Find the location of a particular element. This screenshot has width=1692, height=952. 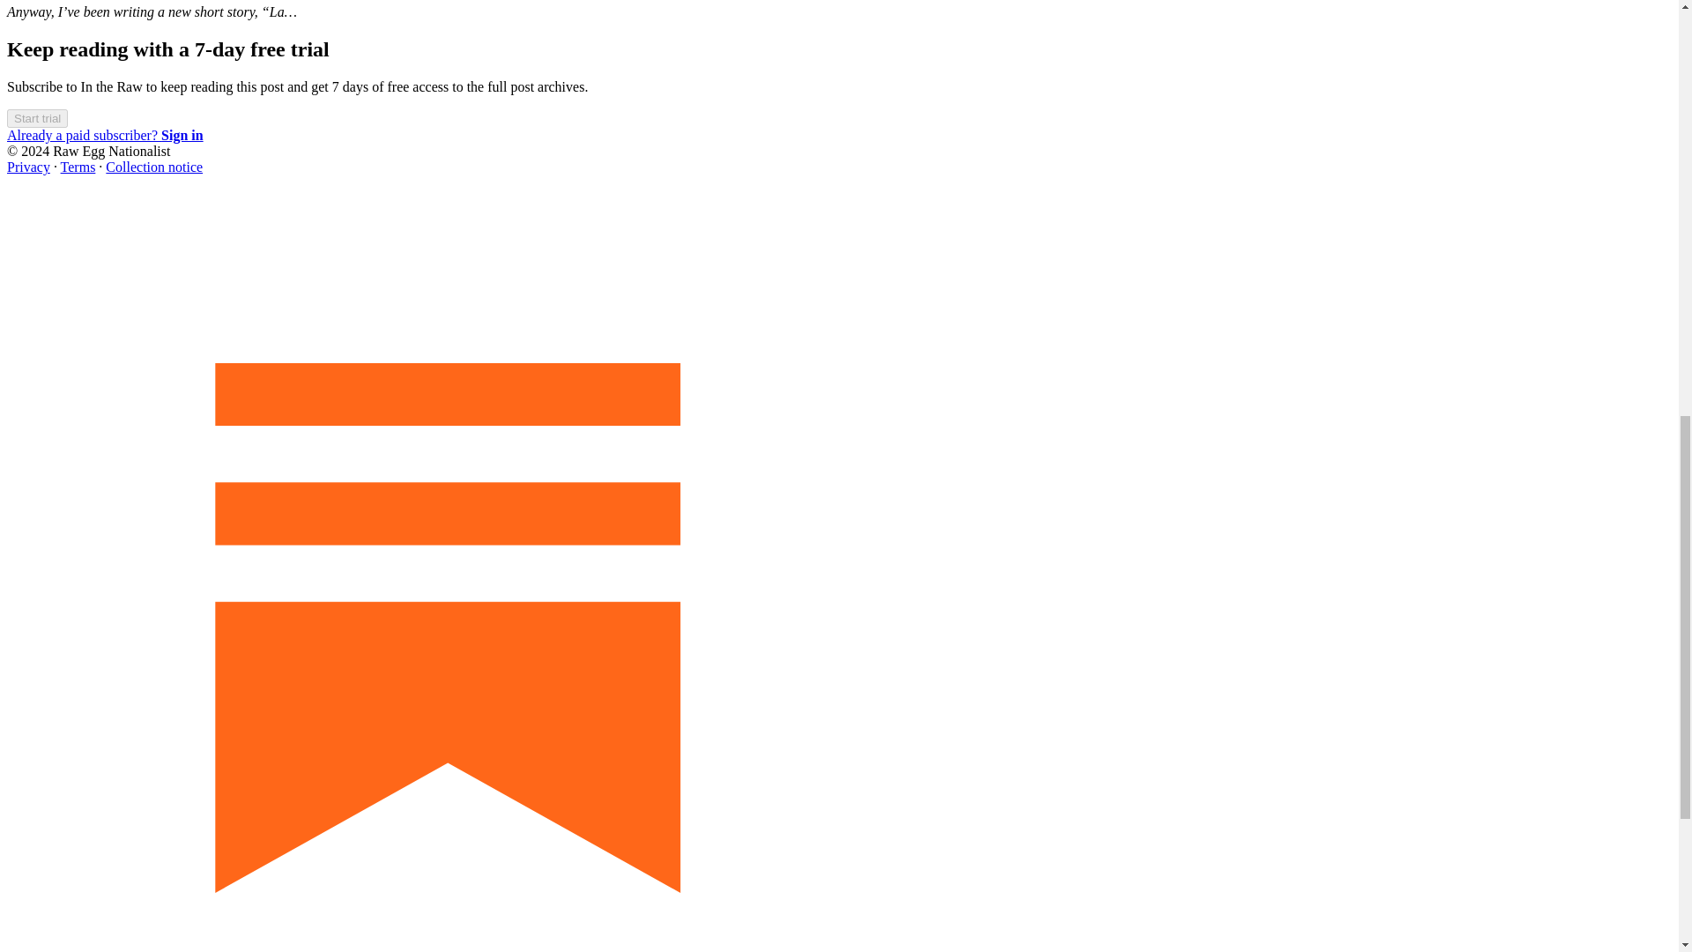

Start trial is located at coordinates (37, 117).